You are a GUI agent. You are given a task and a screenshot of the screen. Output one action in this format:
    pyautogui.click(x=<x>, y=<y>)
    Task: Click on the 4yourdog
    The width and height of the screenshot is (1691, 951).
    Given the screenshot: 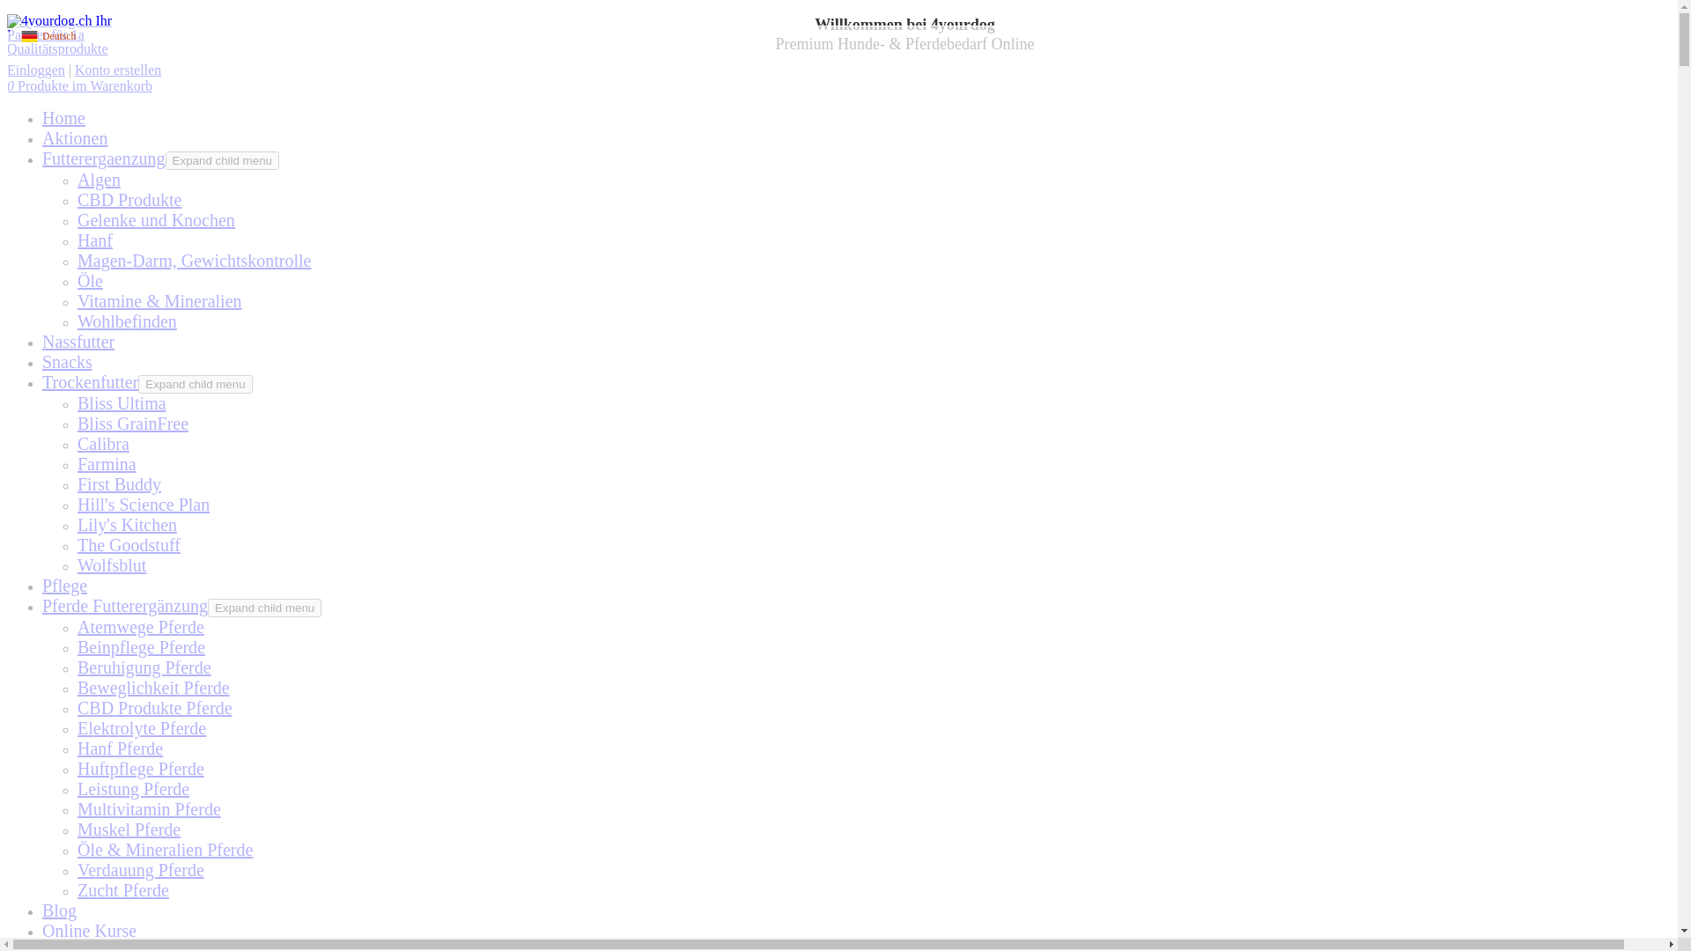 What is the action you would take?
    pyautogui.click(x=73, y=35)
    